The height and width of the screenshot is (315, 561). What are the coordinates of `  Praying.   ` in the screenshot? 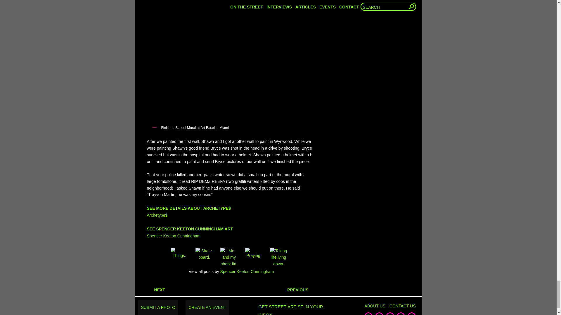 It's located at (254, 256).